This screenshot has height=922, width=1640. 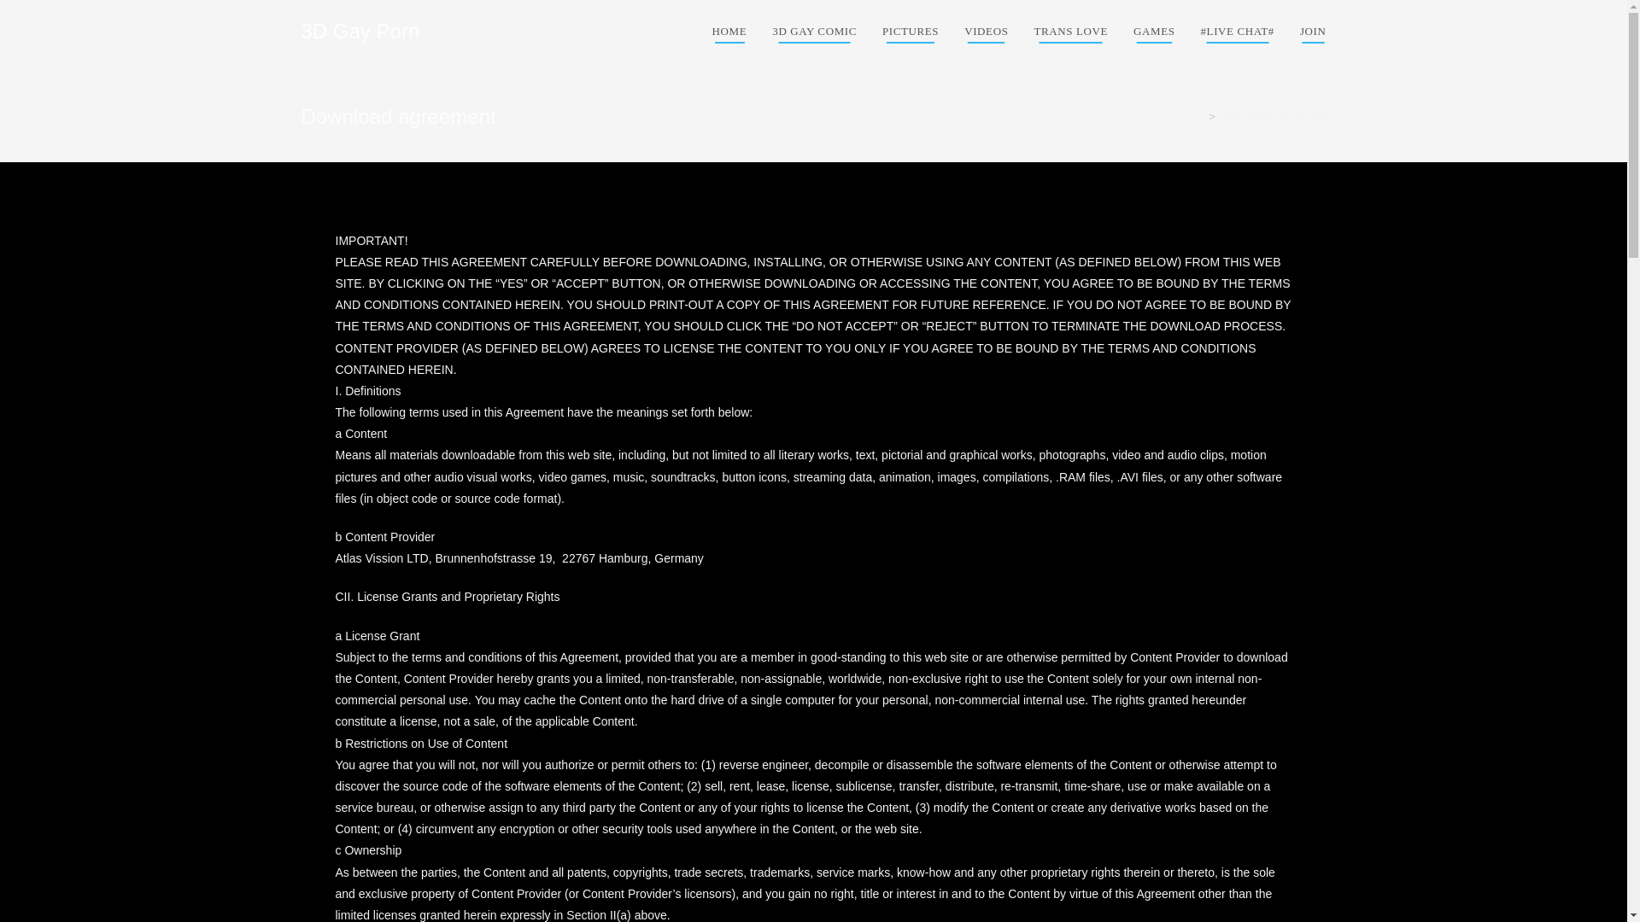 What do you see at coordinates (360, 31) in the screenshot?
I see `3D Gay Porn` at bounding box center [360, 31].